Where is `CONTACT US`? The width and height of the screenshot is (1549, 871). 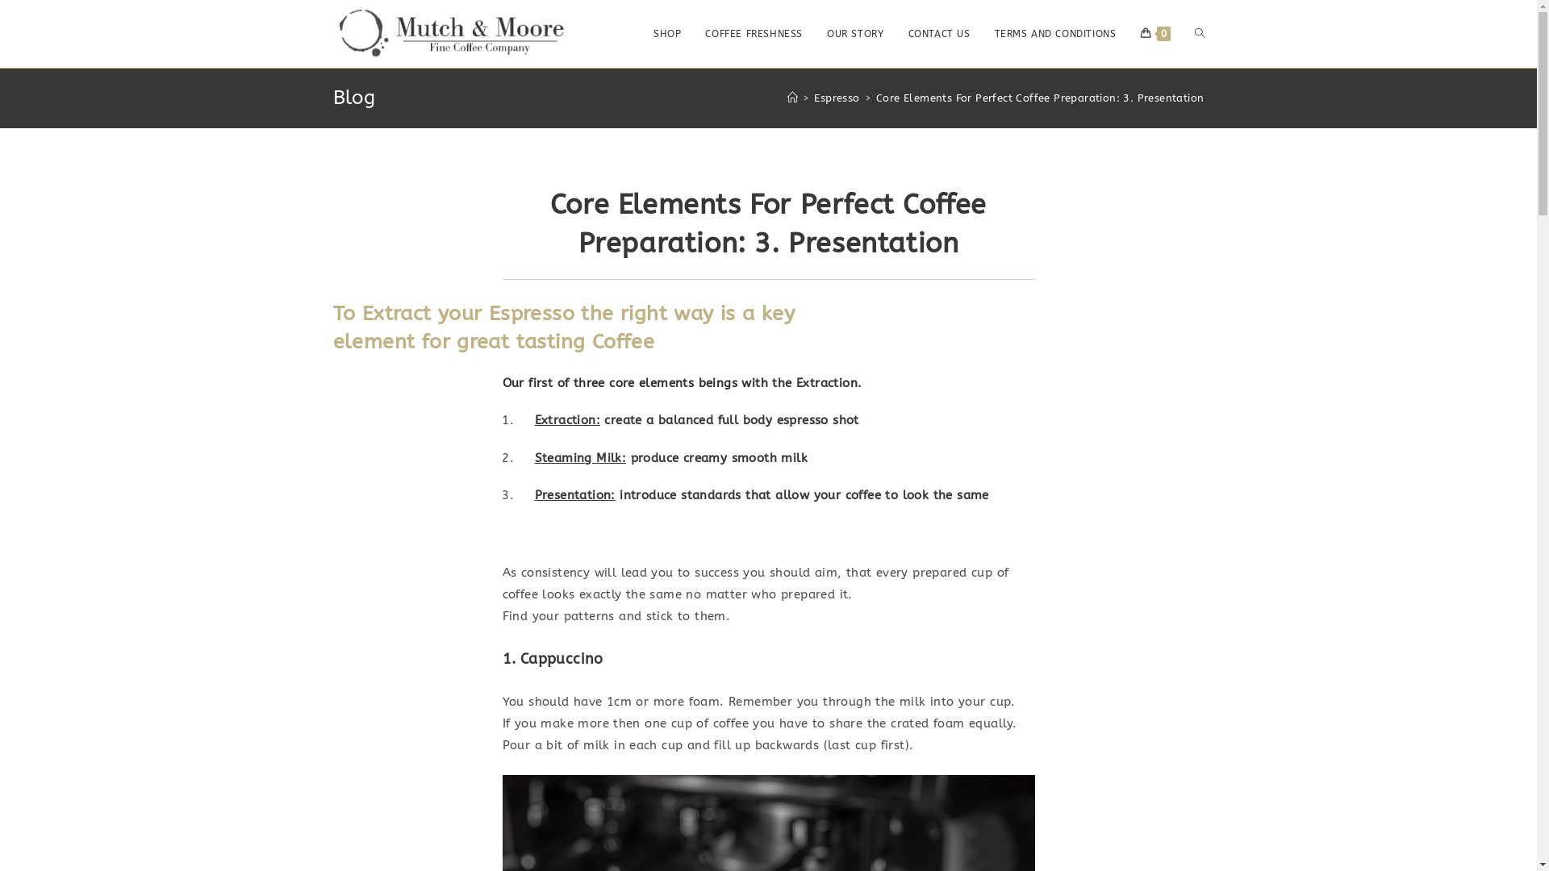 CONTACT US is located at coordinates (939, 34).